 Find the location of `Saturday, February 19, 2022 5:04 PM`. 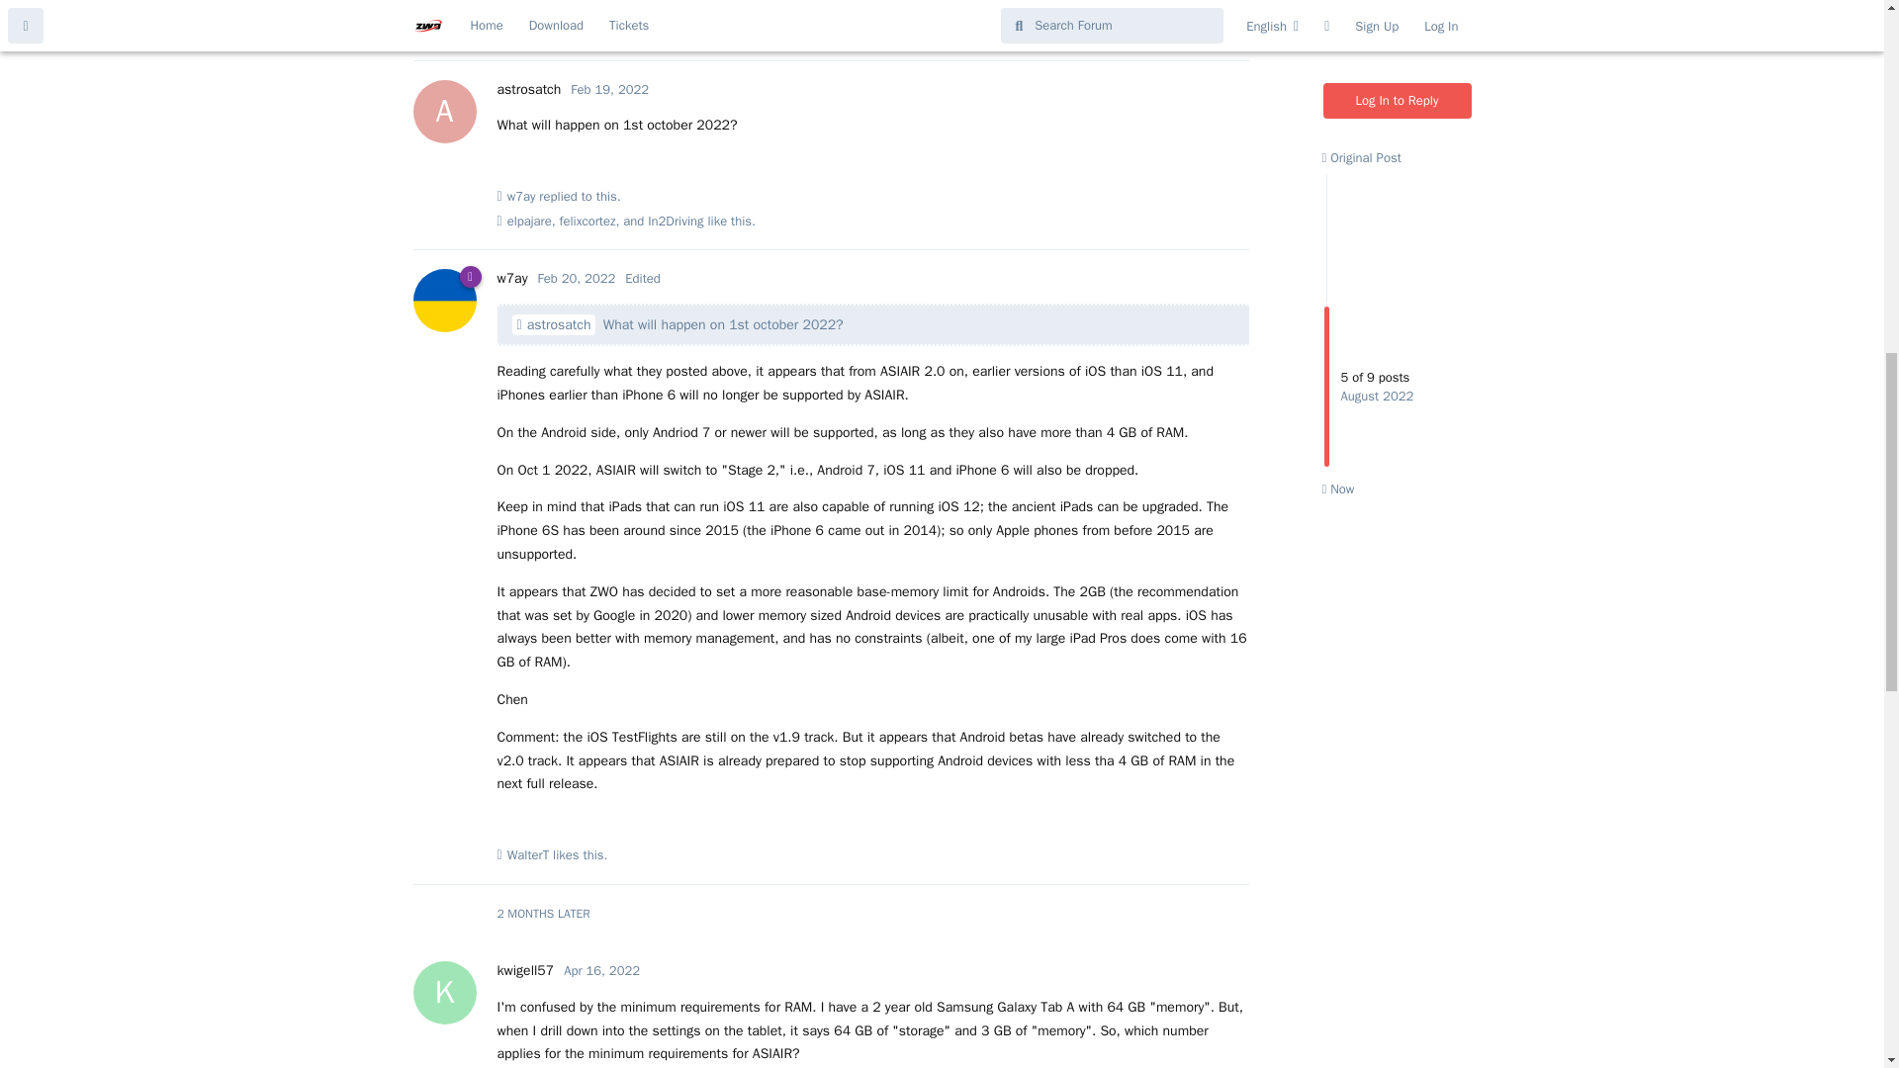

Saturday, February 19, 2022 5:04 PM is located at coordinates (609, 89).